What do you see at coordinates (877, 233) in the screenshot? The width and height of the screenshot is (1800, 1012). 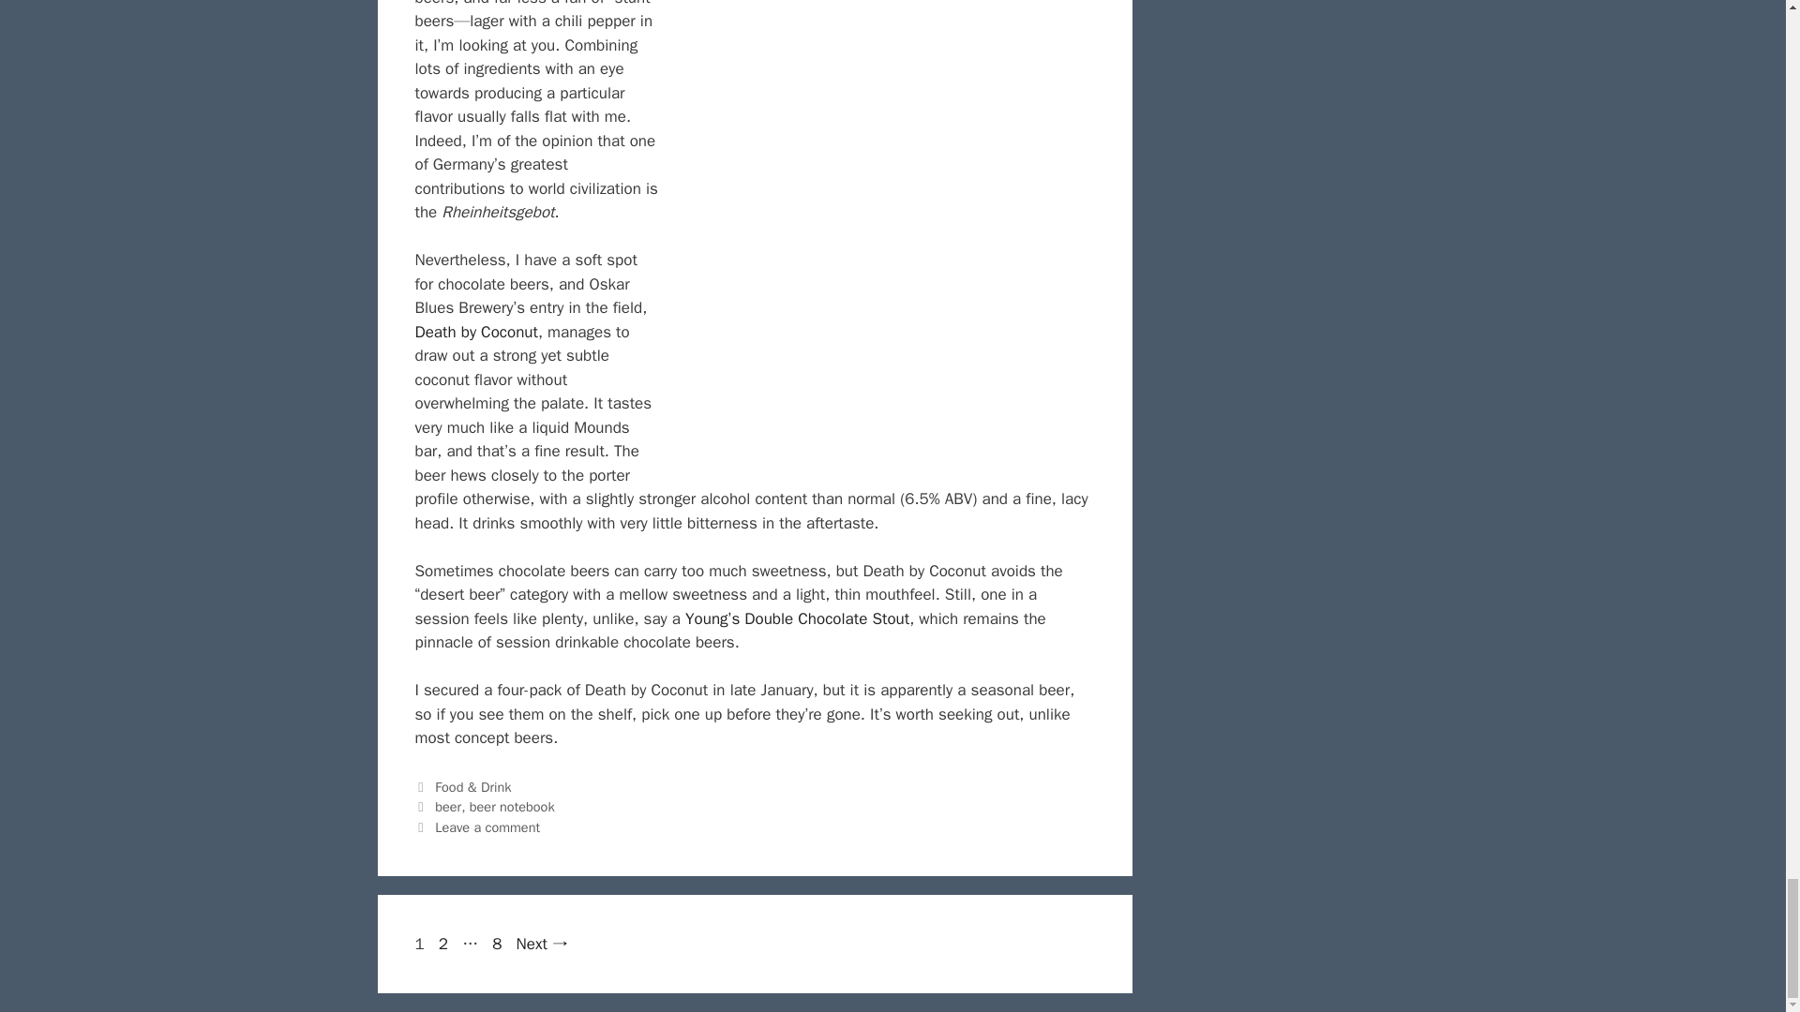 I see `Oskar Blues' Death by Coconut` at bounding box center [877, 233].